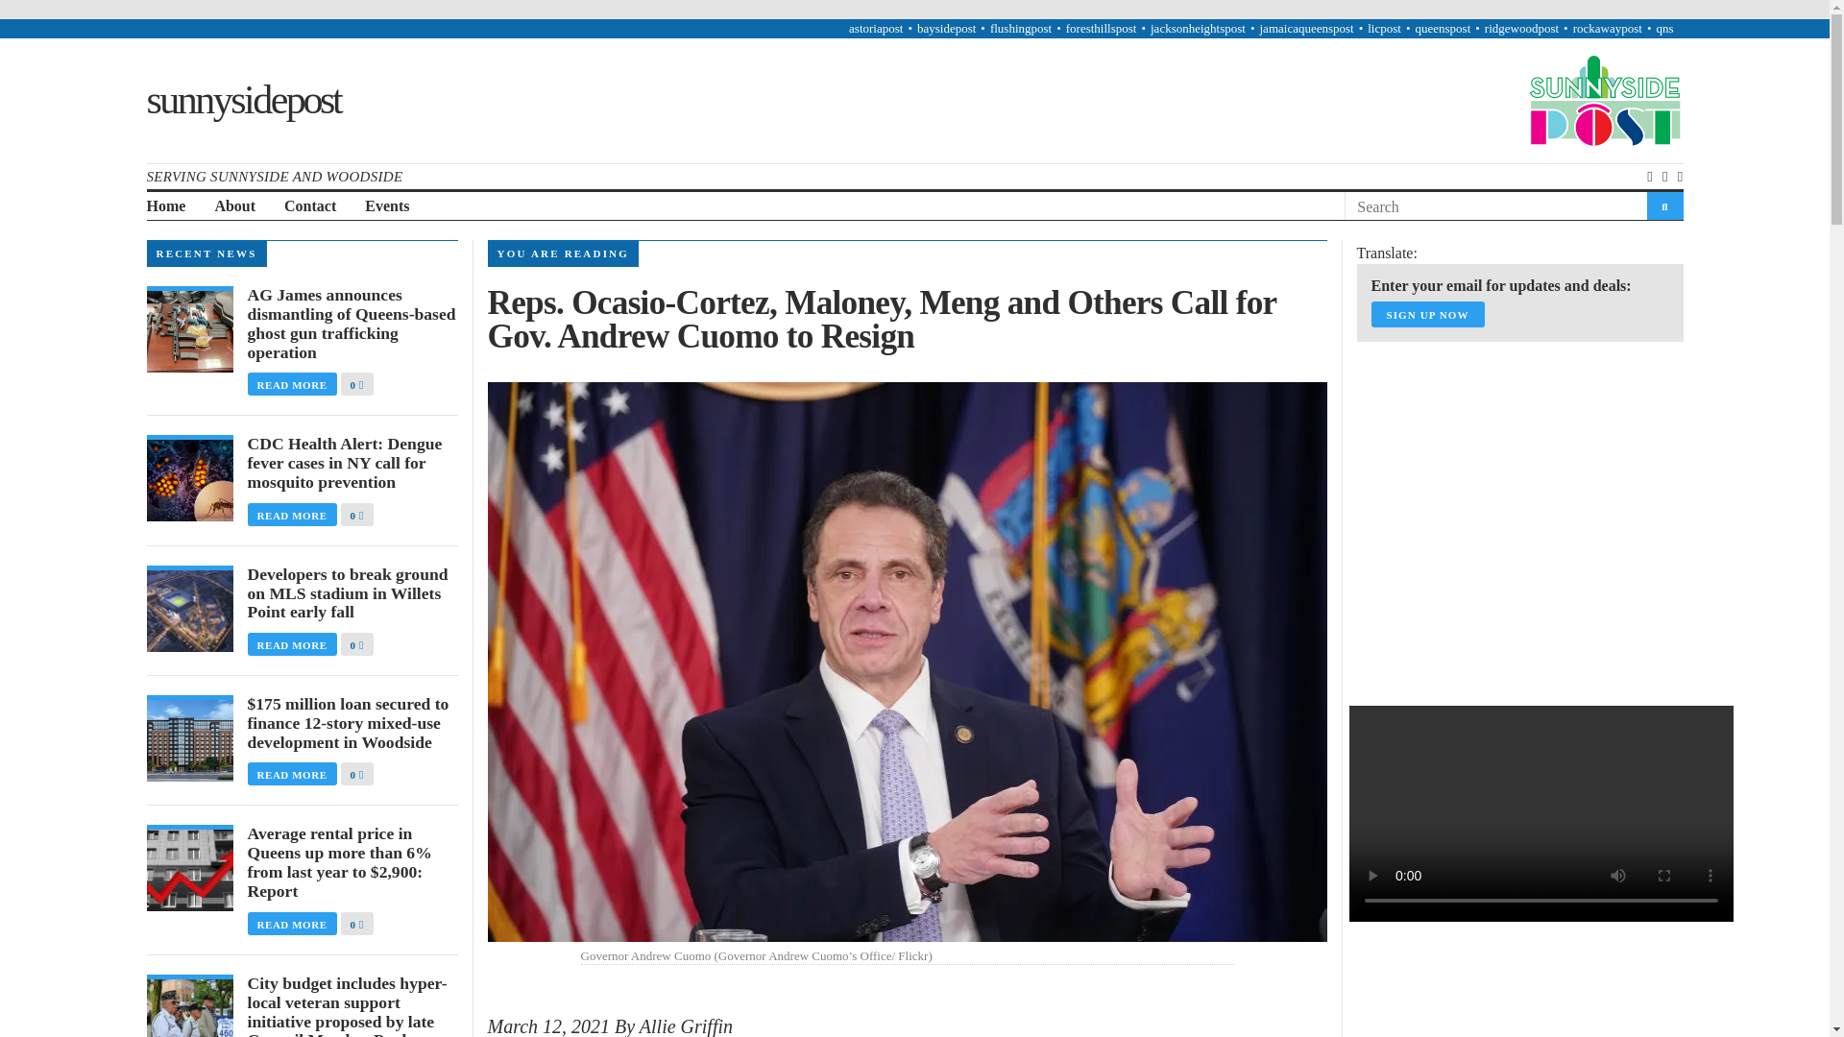  What do you see at coordinates (1020, 27) in the screenshot?
I see `flushingpost` at bounding box center [1020, 27].